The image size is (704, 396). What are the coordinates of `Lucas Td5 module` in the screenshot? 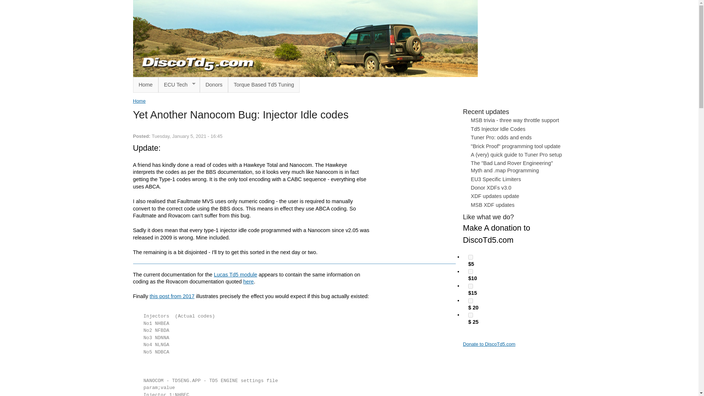 It's located at (235, 274).